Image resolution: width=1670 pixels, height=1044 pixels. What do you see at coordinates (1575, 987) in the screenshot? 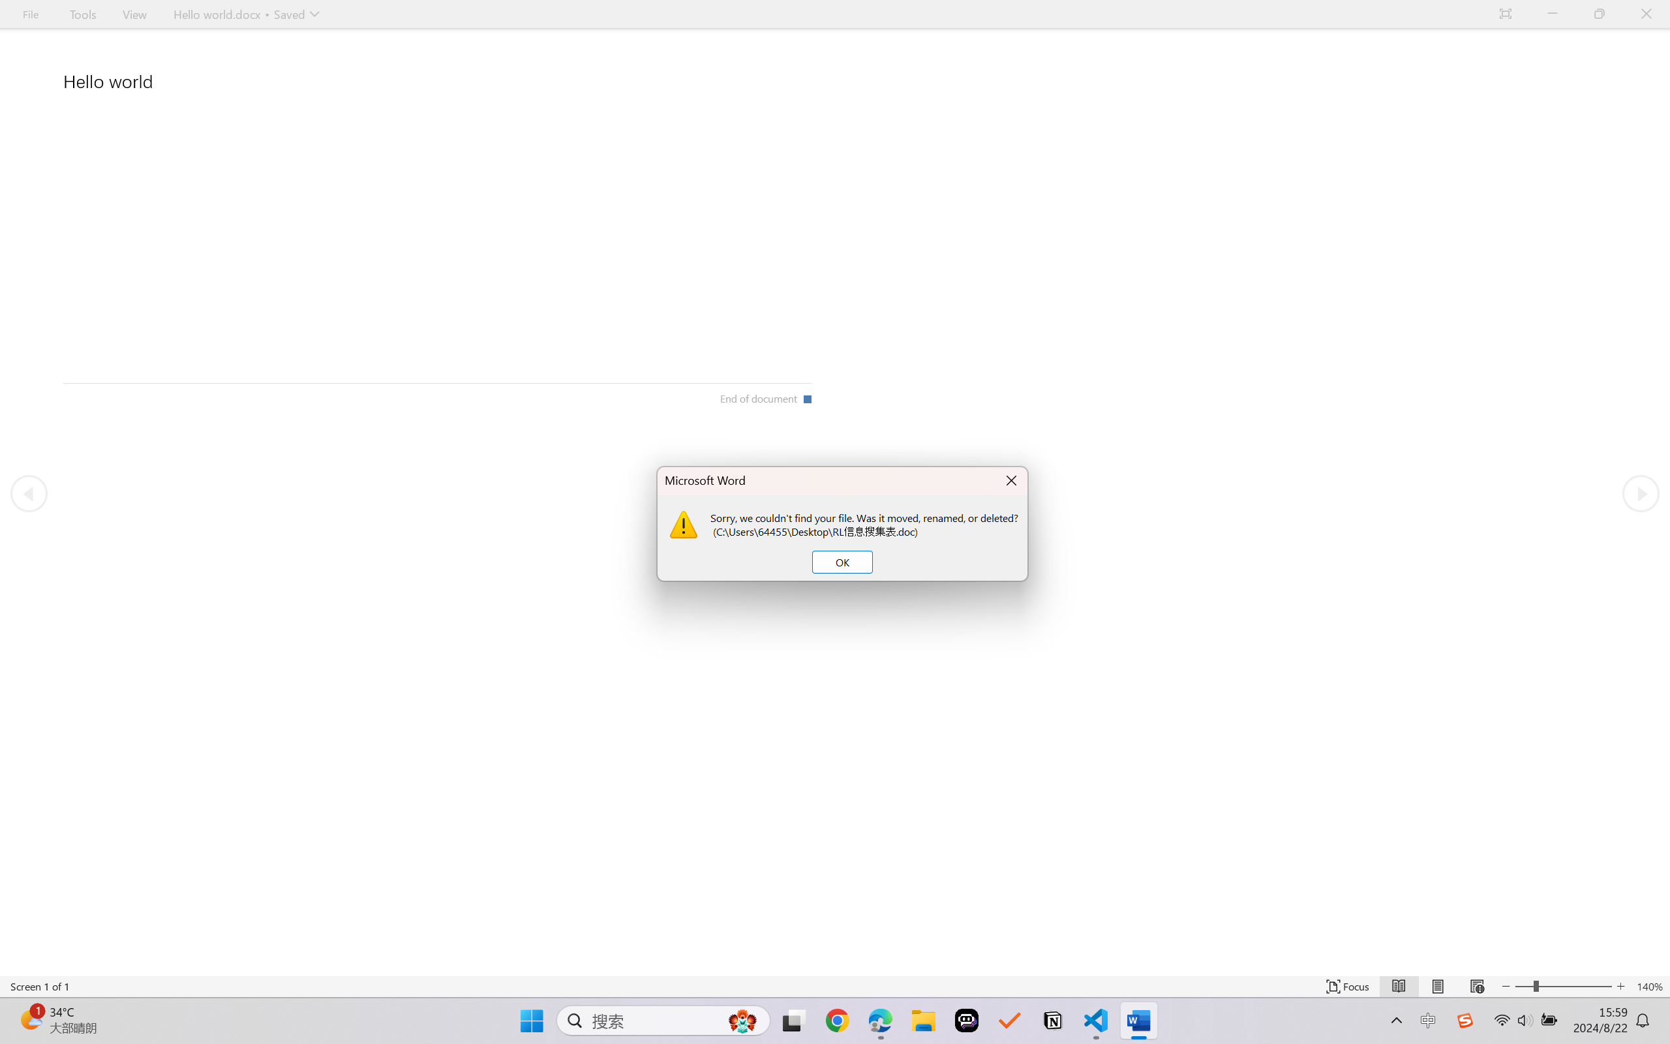
I see `Zoom In` at bounding box center [1575, 987].